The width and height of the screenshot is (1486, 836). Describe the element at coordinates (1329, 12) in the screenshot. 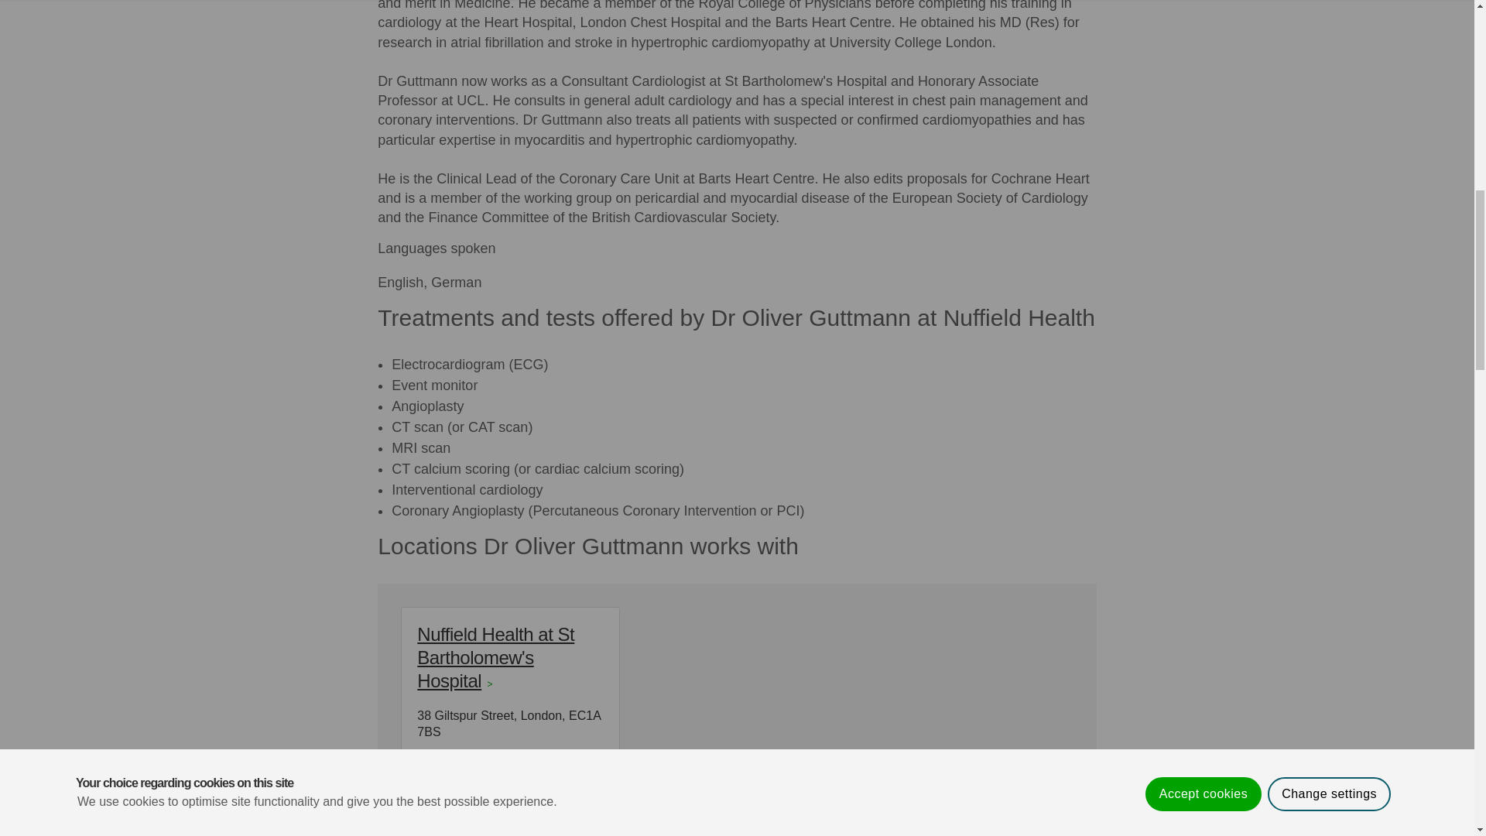

I see `Change settings` at that location.